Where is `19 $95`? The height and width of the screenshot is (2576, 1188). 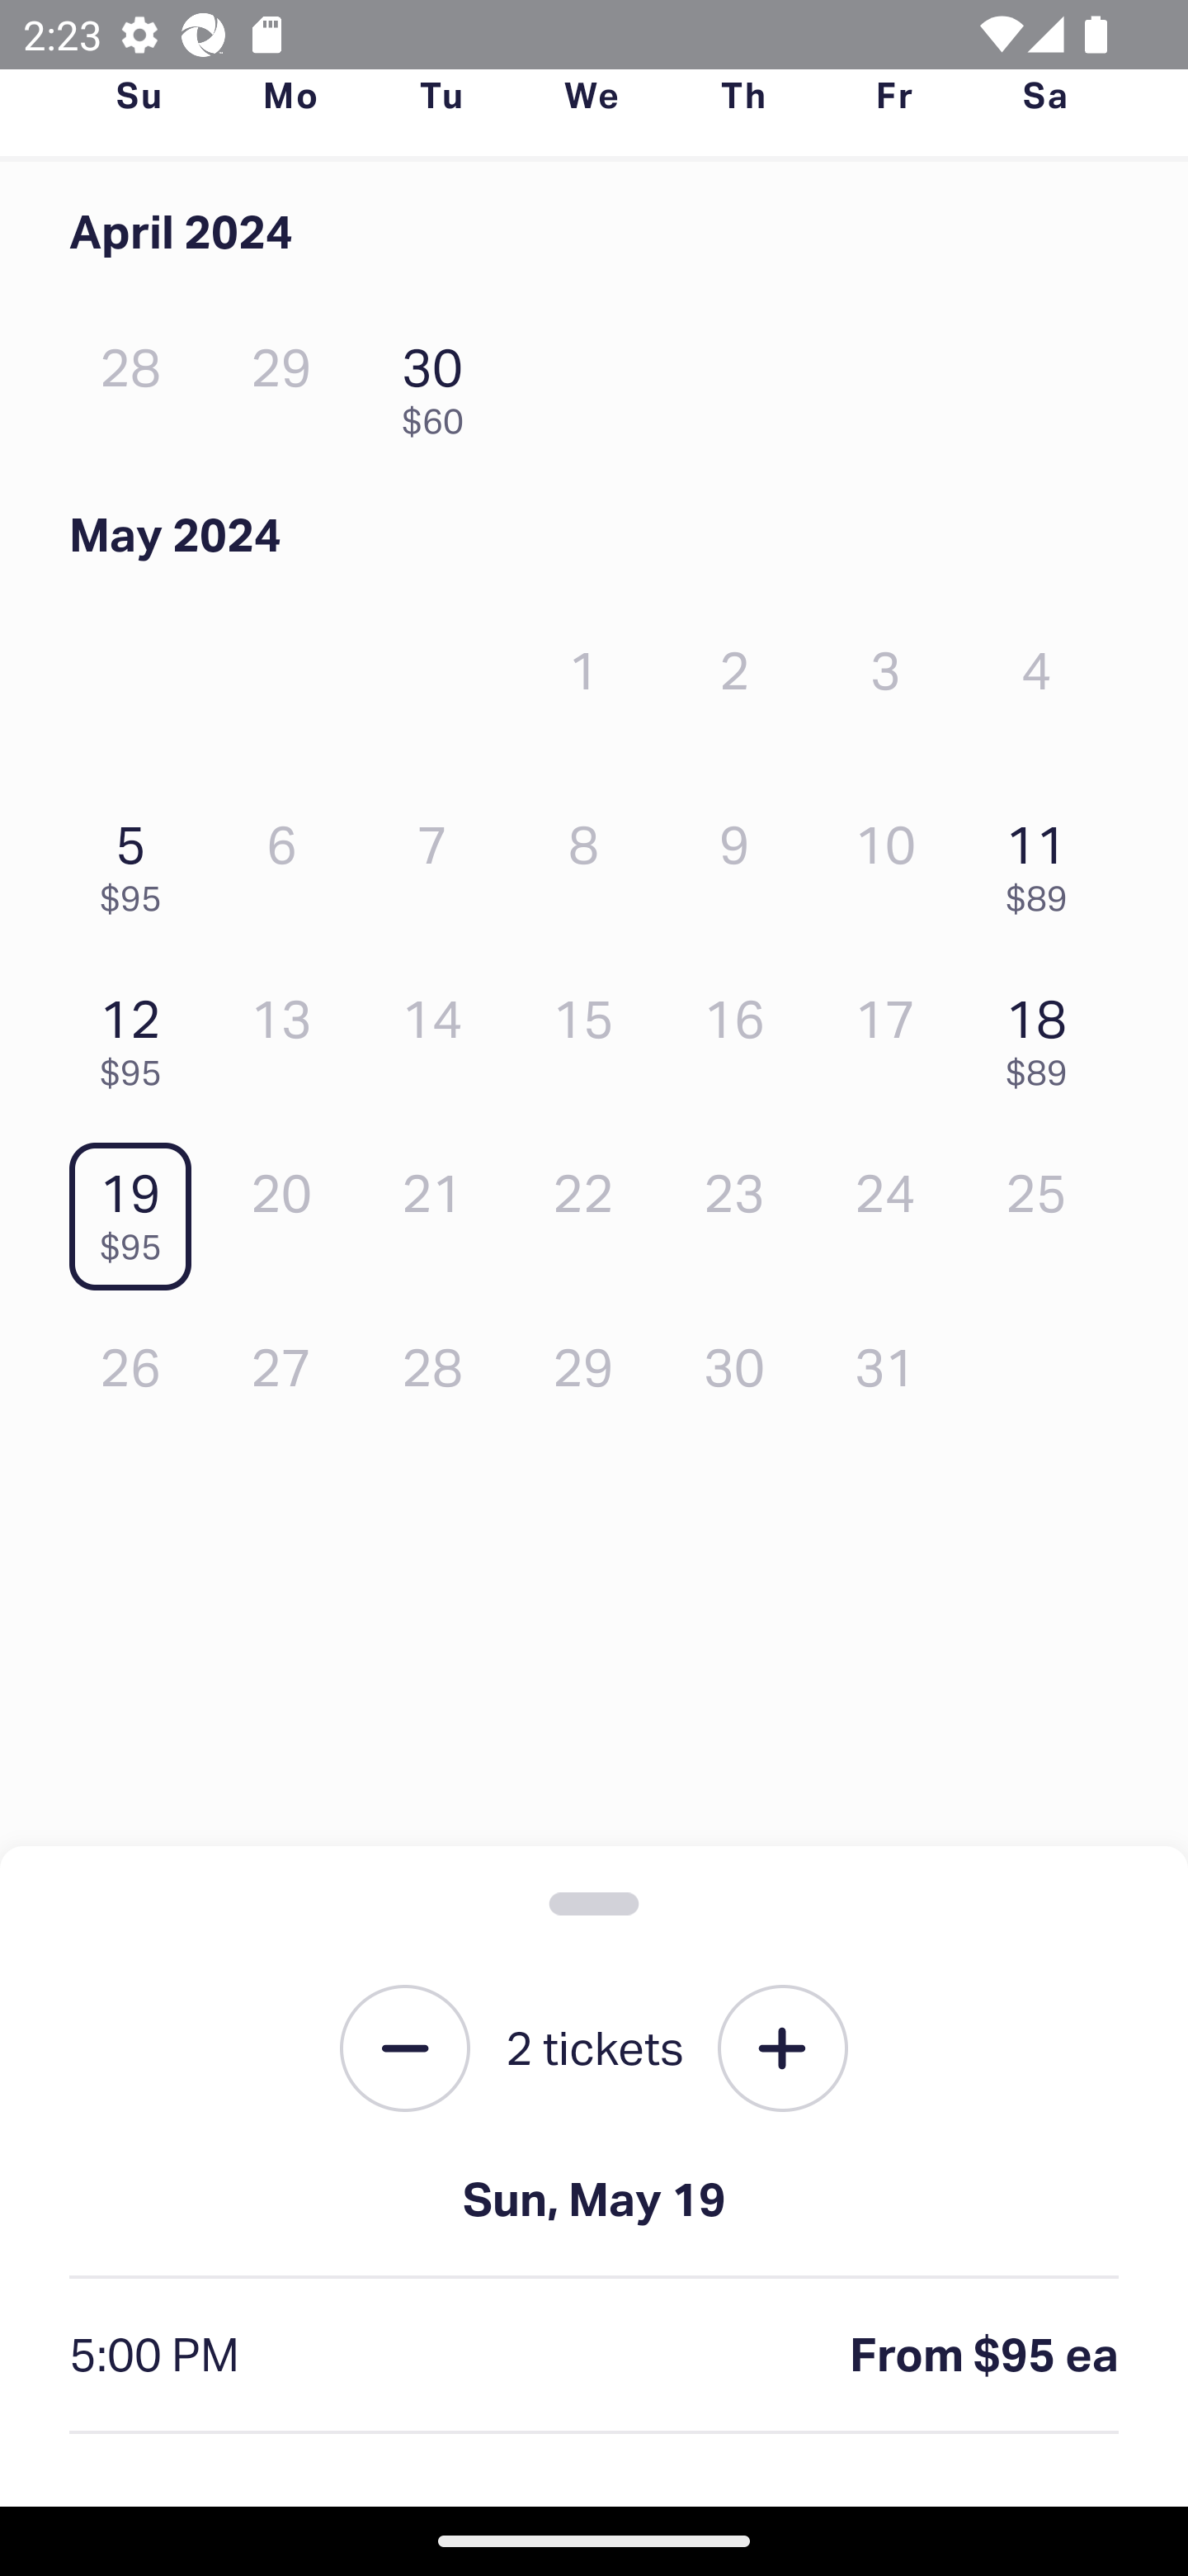
19 $95 is located at coordinates (139, 1209).